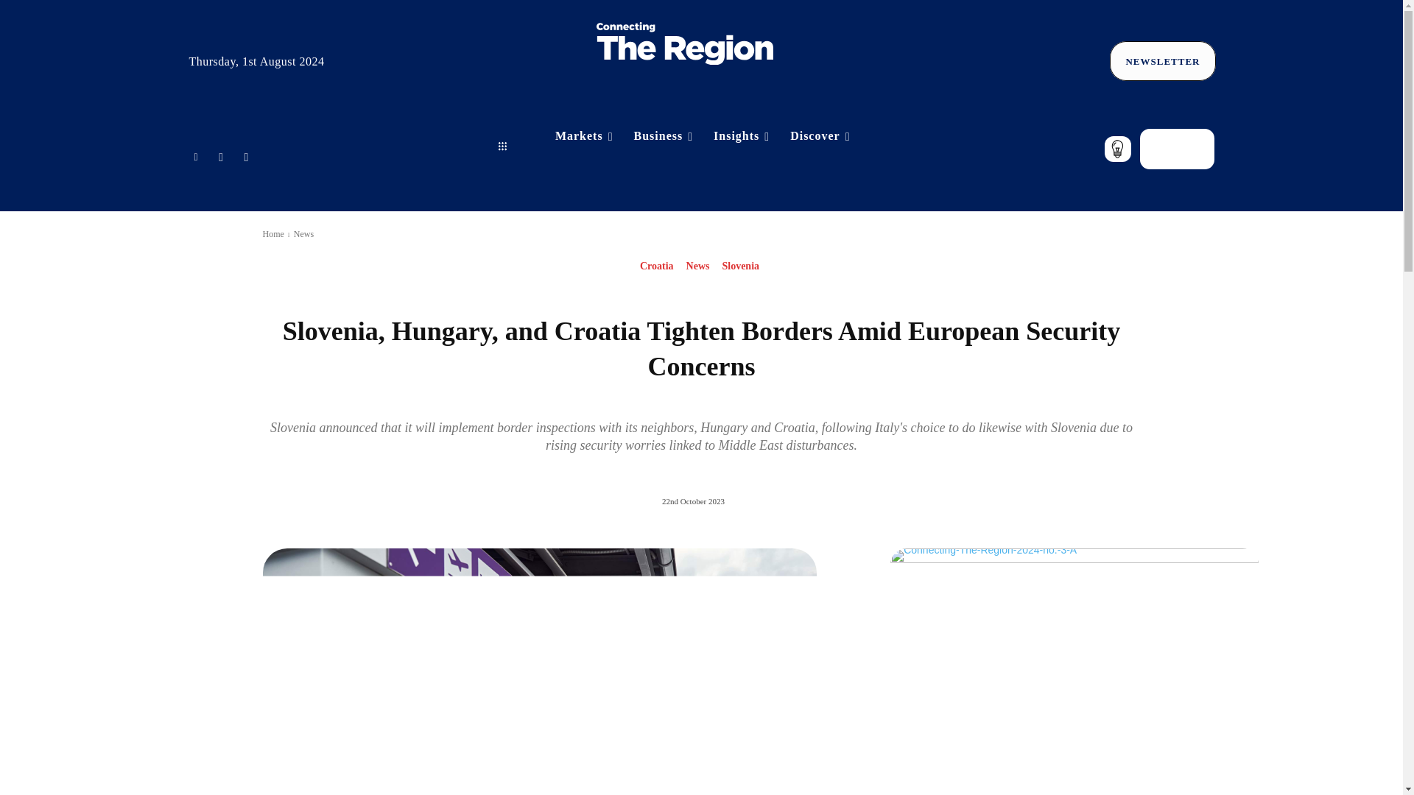 Image resolution: width=1414 pixels, height=795 pixels. Describe the element at coordinates (221, 155) in the screenshot. I see `Twitter` at that location.